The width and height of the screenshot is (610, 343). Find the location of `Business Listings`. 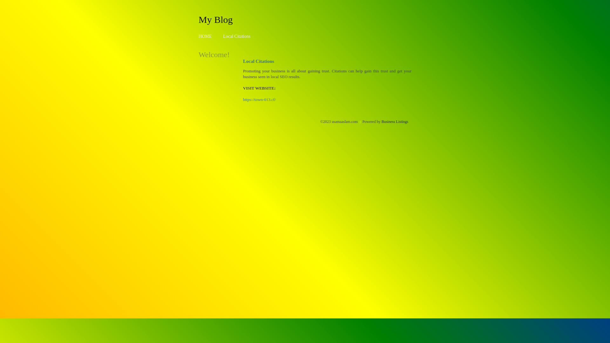

Business Listings is located at coordinates (395, 122).